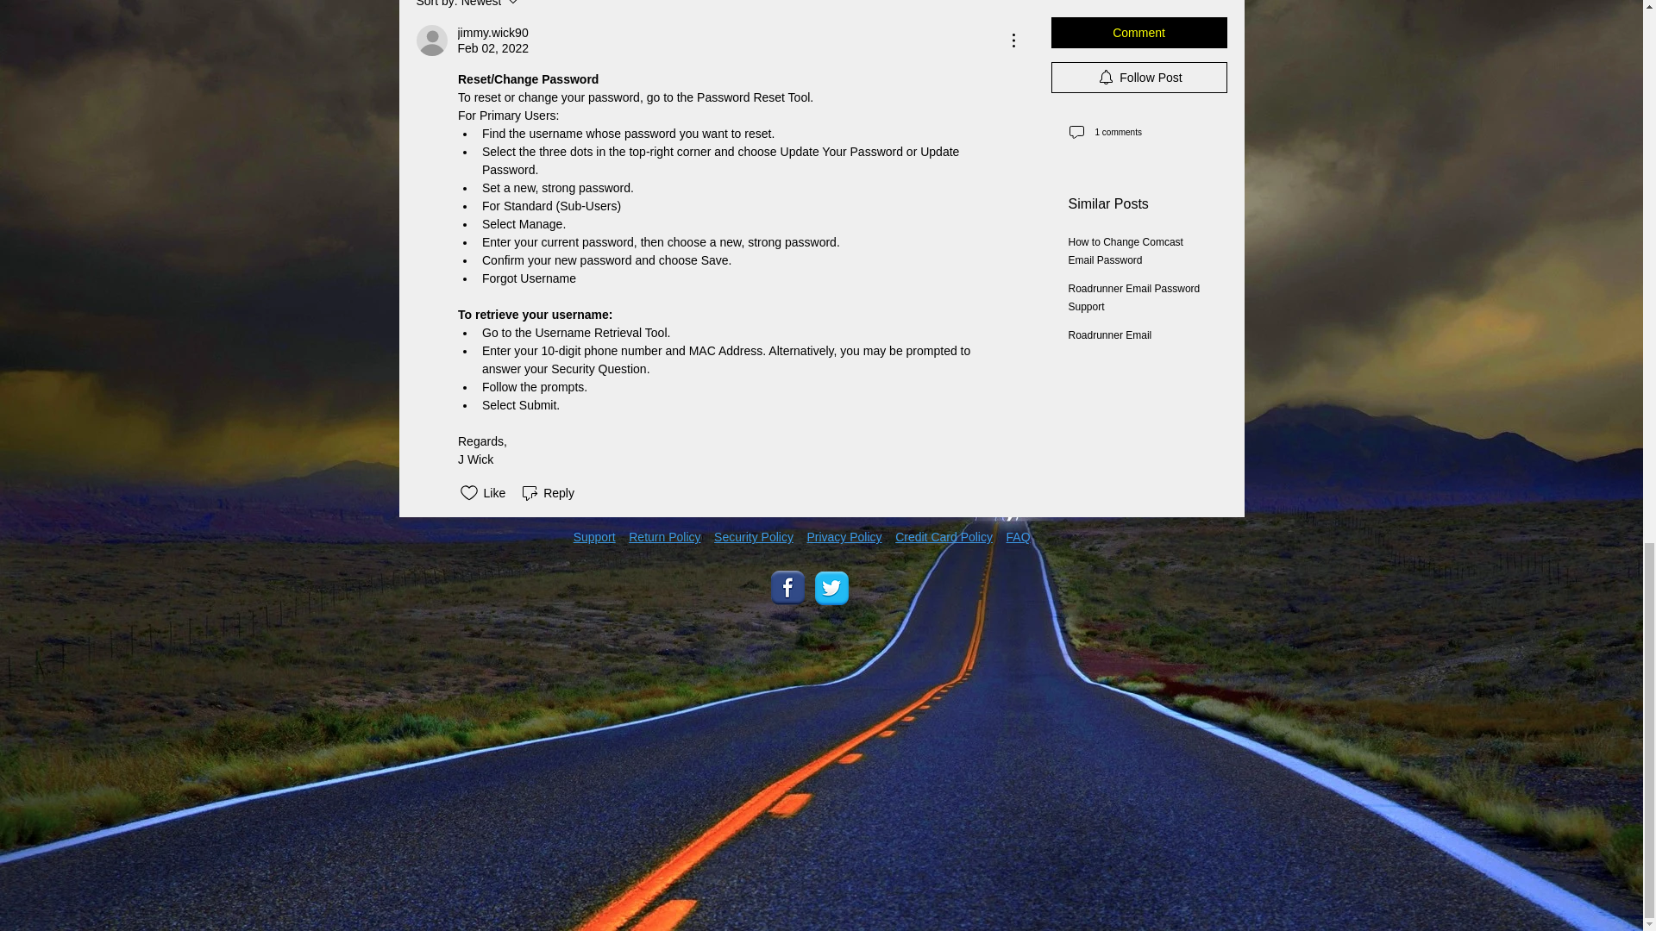 The image size is (1656, 931). I want to click on TMBG Online Bass Guitar Lessons Facebook, so click(454, 562).